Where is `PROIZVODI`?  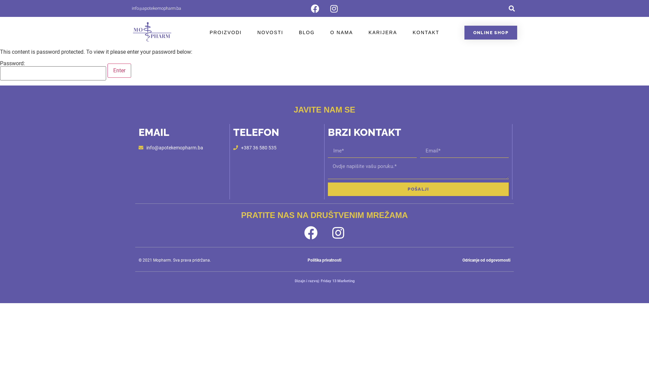 PROIZVODI is located at coordinates (226, 32).